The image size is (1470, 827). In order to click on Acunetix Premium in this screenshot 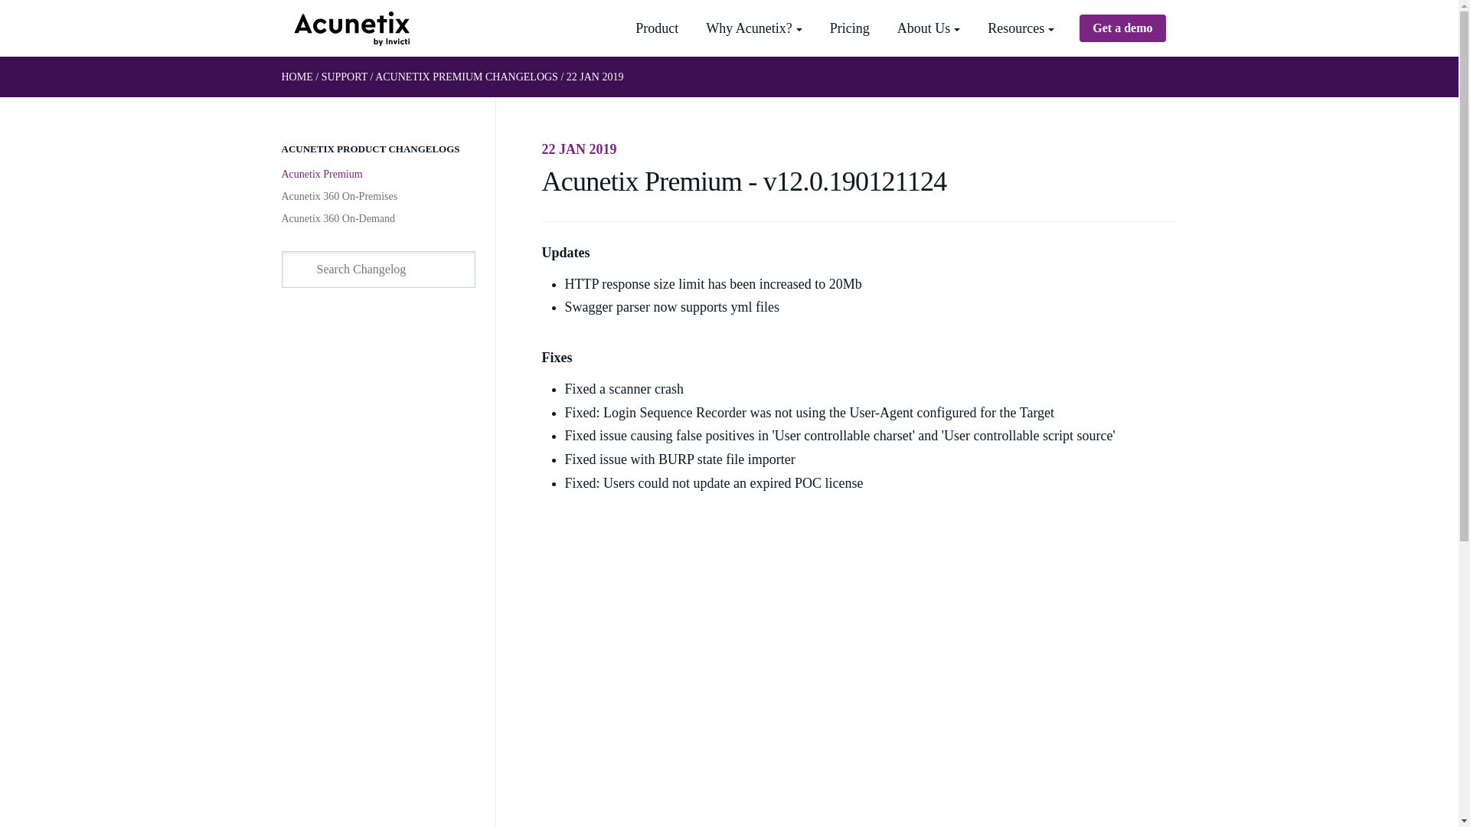, I will do `click(322, 175)`.